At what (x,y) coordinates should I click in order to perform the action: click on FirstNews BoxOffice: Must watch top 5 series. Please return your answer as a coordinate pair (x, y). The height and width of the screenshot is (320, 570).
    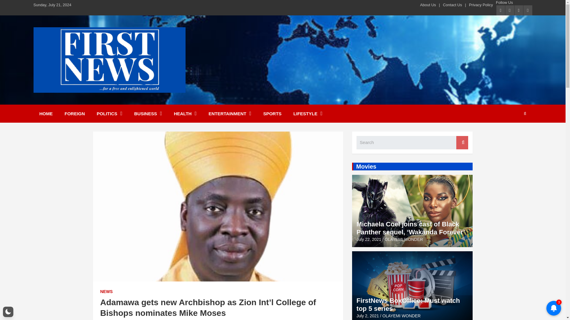
    Looking at the image, I should click on (368, 316).